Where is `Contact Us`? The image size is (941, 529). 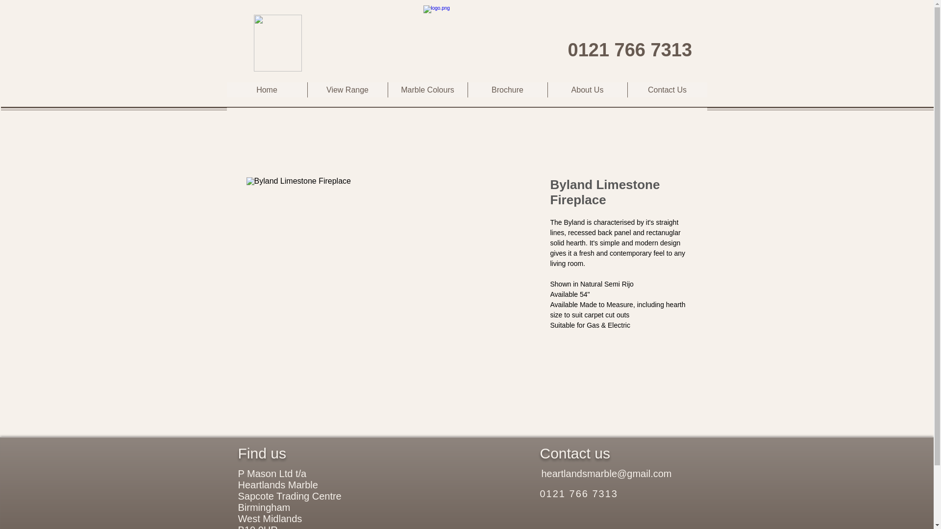 Contact Us is located at coordinates (668, 90).